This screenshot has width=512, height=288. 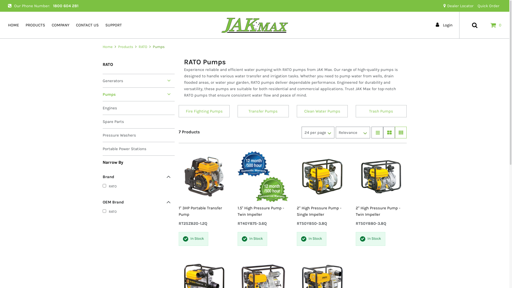 I want to click on Search, so click(x=475, y=25).